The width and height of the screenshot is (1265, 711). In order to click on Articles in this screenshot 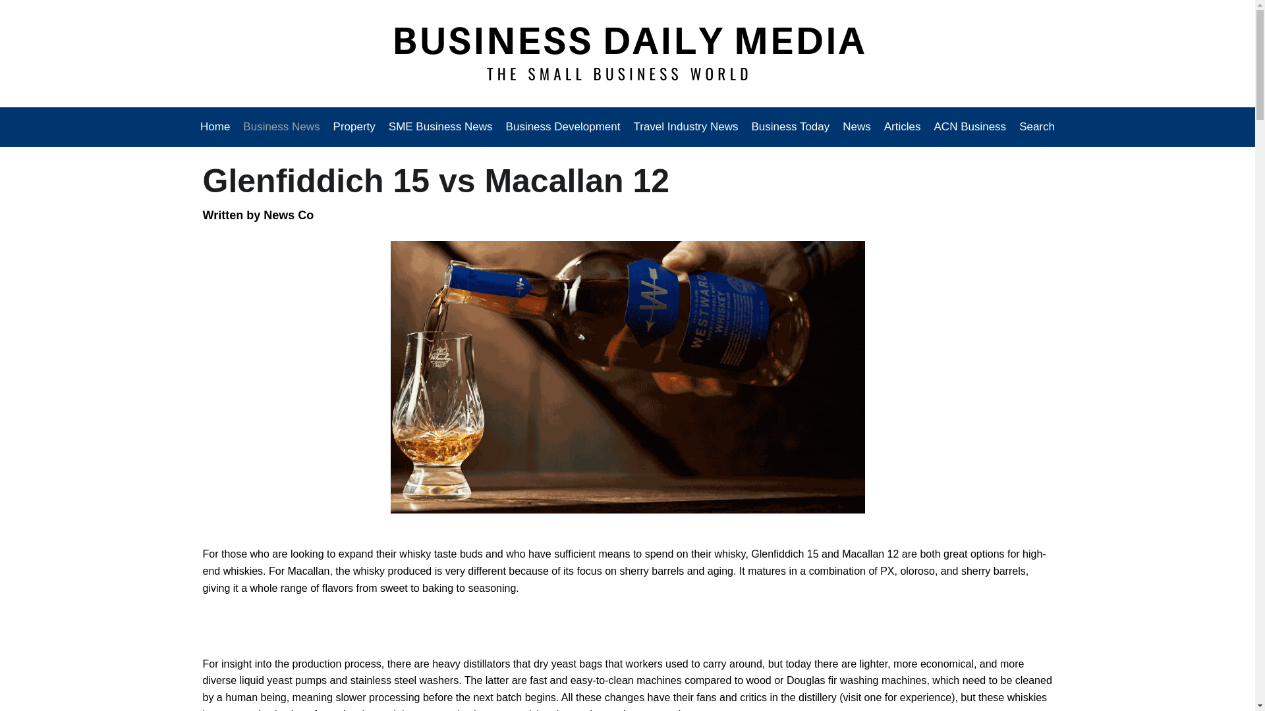, I will do `click(903, 126)`.